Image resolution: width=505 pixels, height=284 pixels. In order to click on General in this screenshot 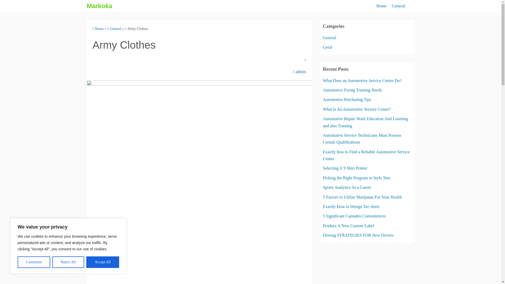, I will do `click(115, 28)`.